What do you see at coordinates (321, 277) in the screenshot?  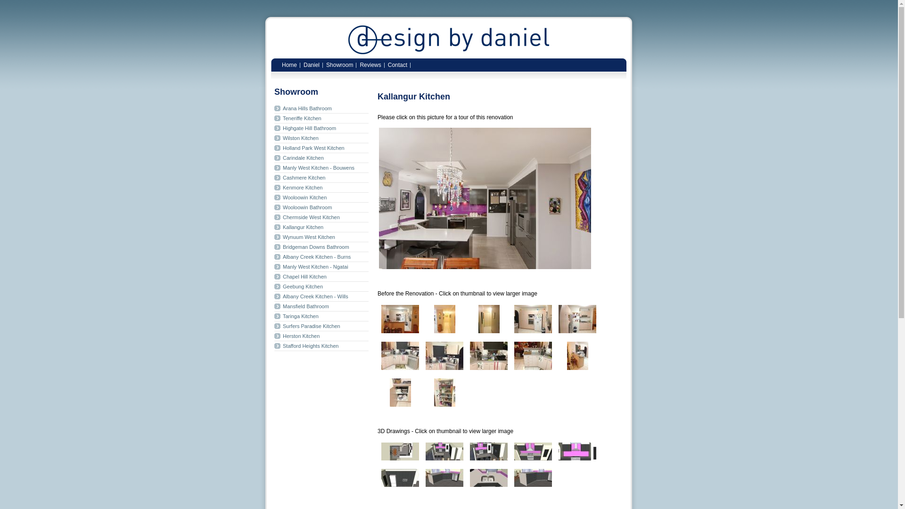 I see `Chapel Hill Kitchen` at bounding box center [321, 277].